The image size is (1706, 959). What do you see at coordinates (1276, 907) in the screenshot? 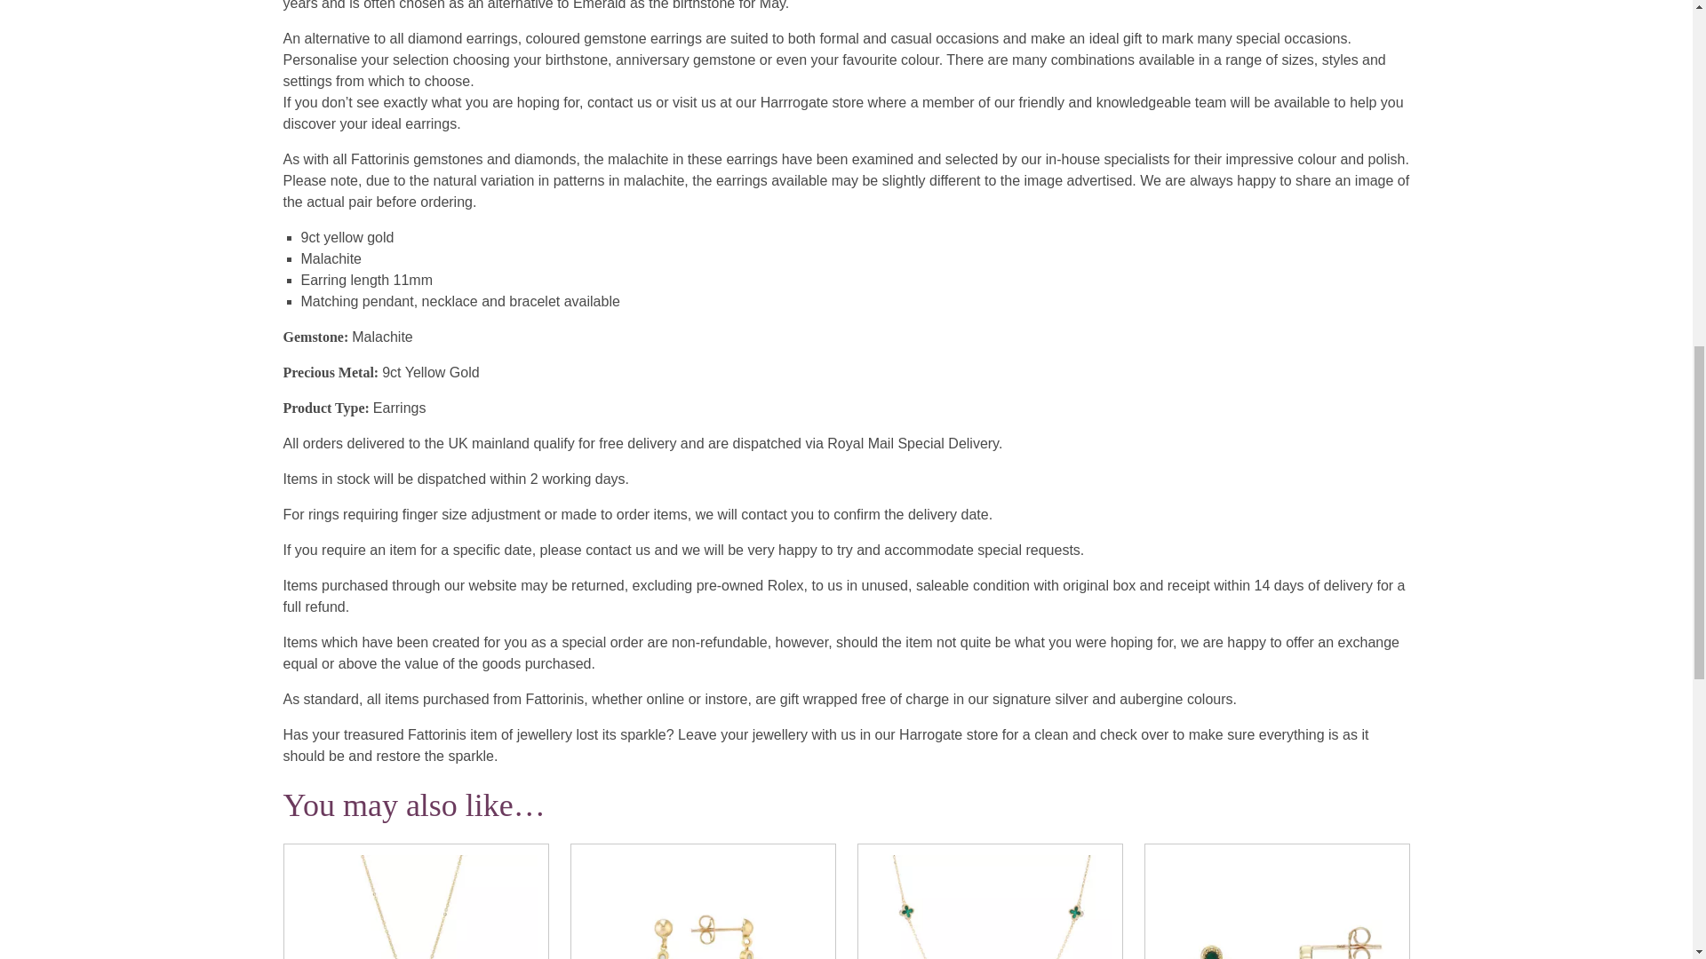
I see `Malachite and Yellow Gold Clover Motif Stud Earrings` at bounding box center [1276, 907].